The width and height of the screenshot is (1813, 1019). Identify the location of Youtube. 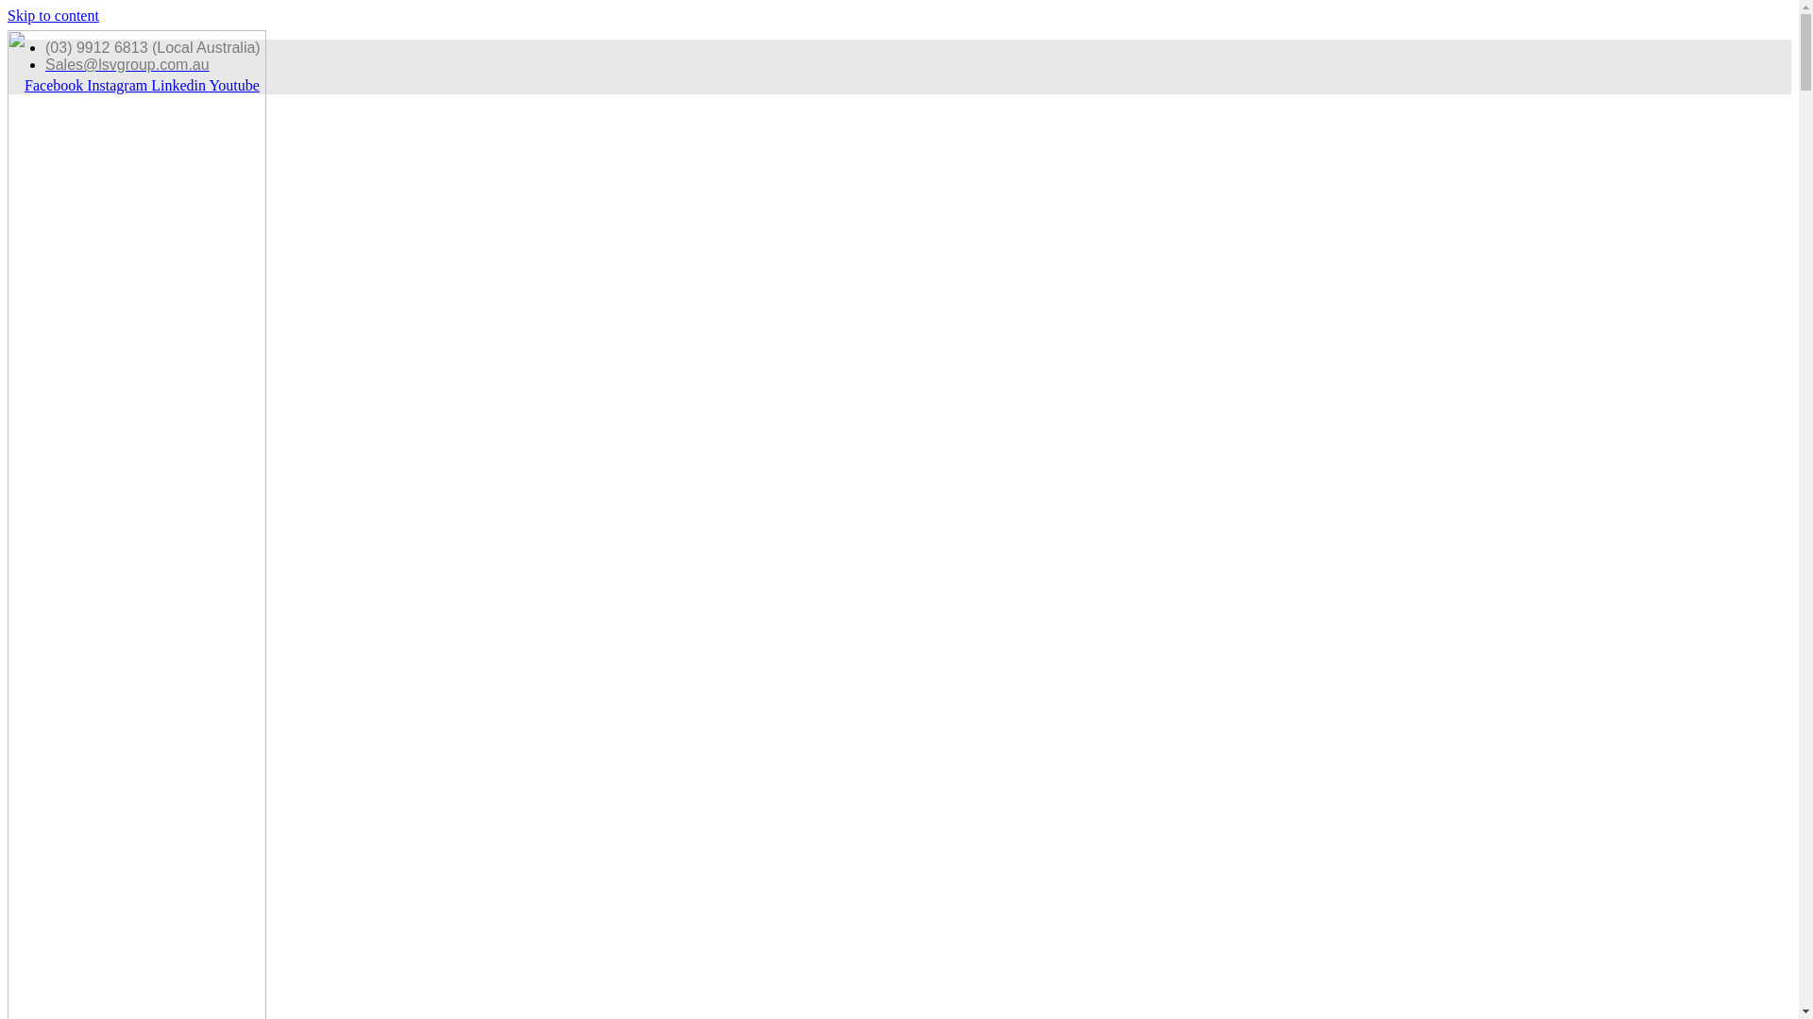
(234, 85).